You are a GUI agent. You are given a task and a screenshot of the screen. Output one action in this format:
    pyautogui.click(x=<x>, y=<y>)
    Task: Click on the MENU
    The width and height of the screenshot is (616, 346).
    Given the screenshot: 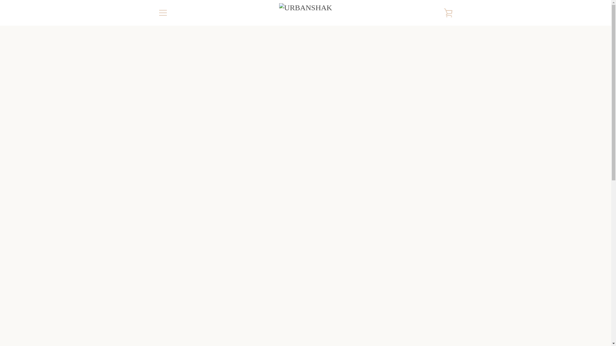 What is the action you would take?
    pyautogui.click(x=162, y=13)
    